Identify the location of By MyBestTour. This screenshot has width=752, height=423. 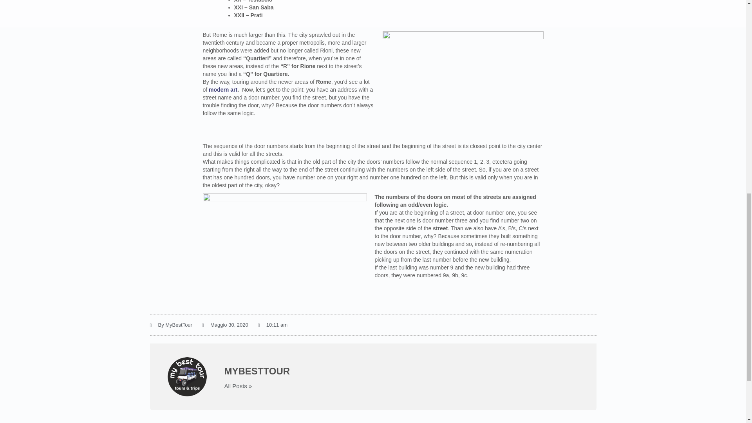
(171, 325).